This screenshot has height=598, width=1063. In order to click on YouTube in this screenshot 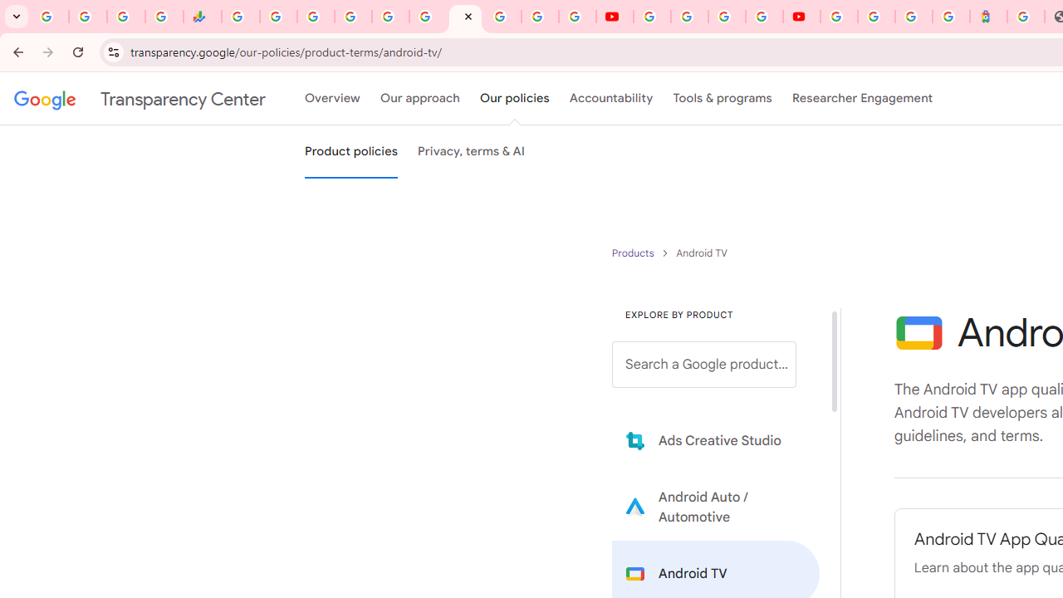, I will do `click(615, 17)`.